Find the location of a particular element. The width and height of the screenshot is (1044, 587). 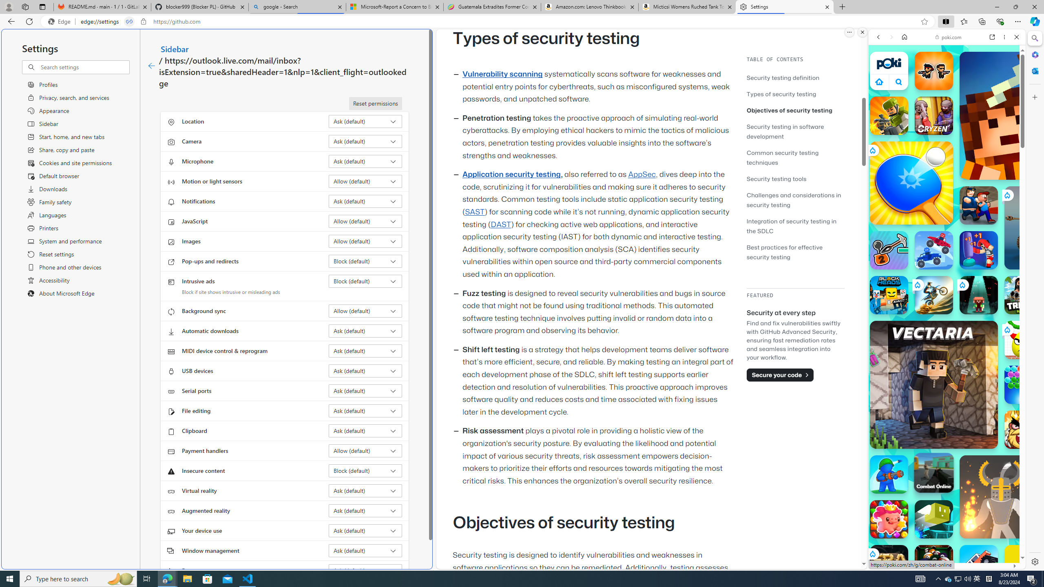

Edge is located at coordinates (61, 22).